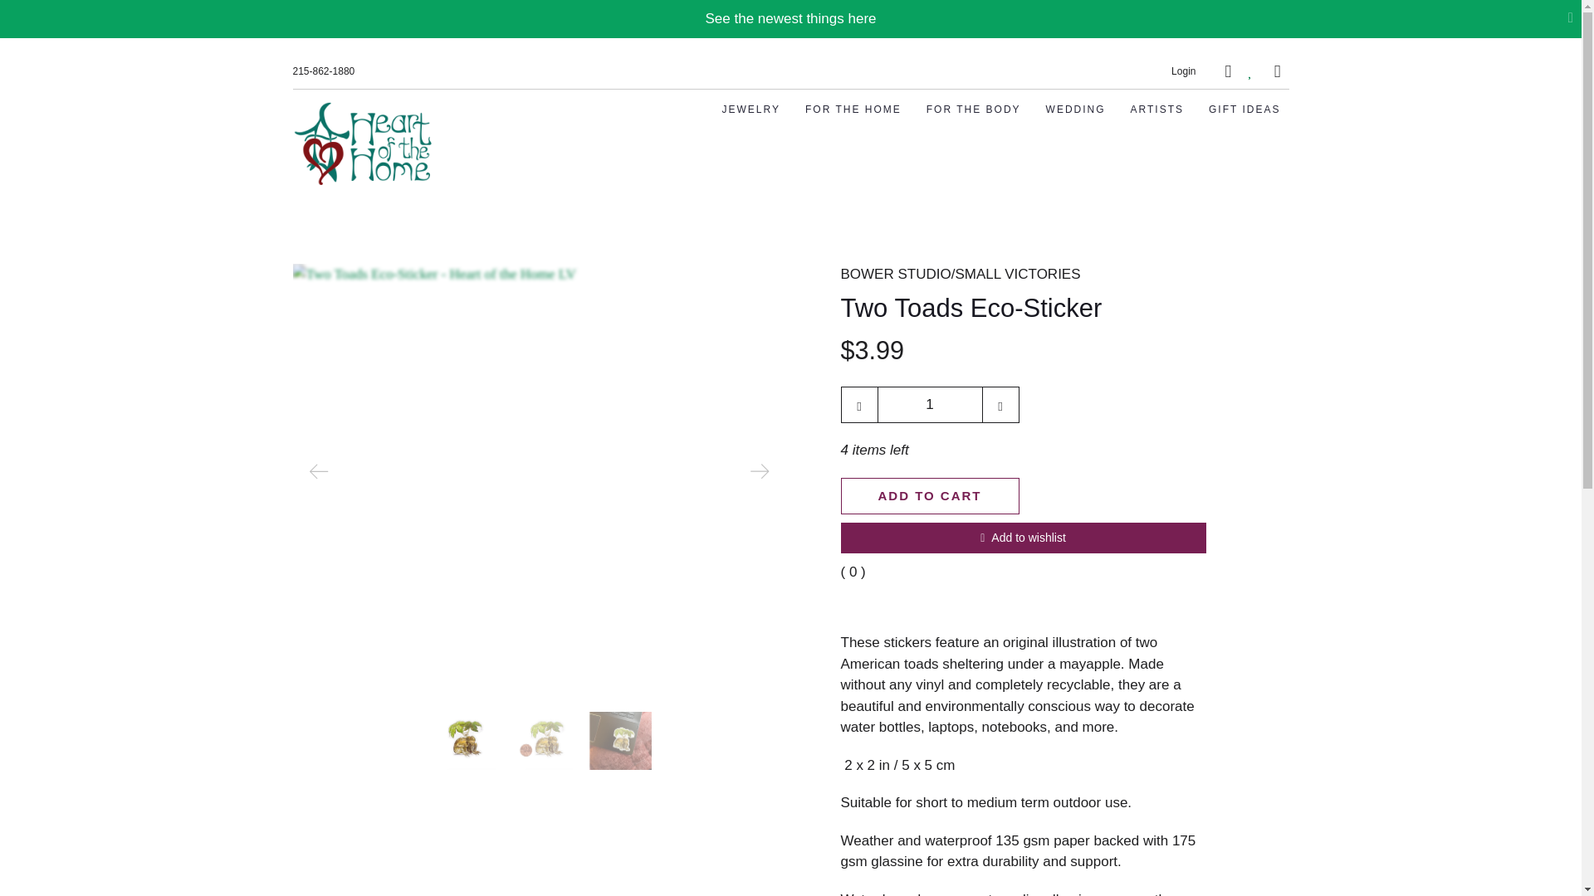 This screenshot has height=896, width=1594. Describe the element at coordinates (1184, 71) in the screenshot. I see `Login` at that location.